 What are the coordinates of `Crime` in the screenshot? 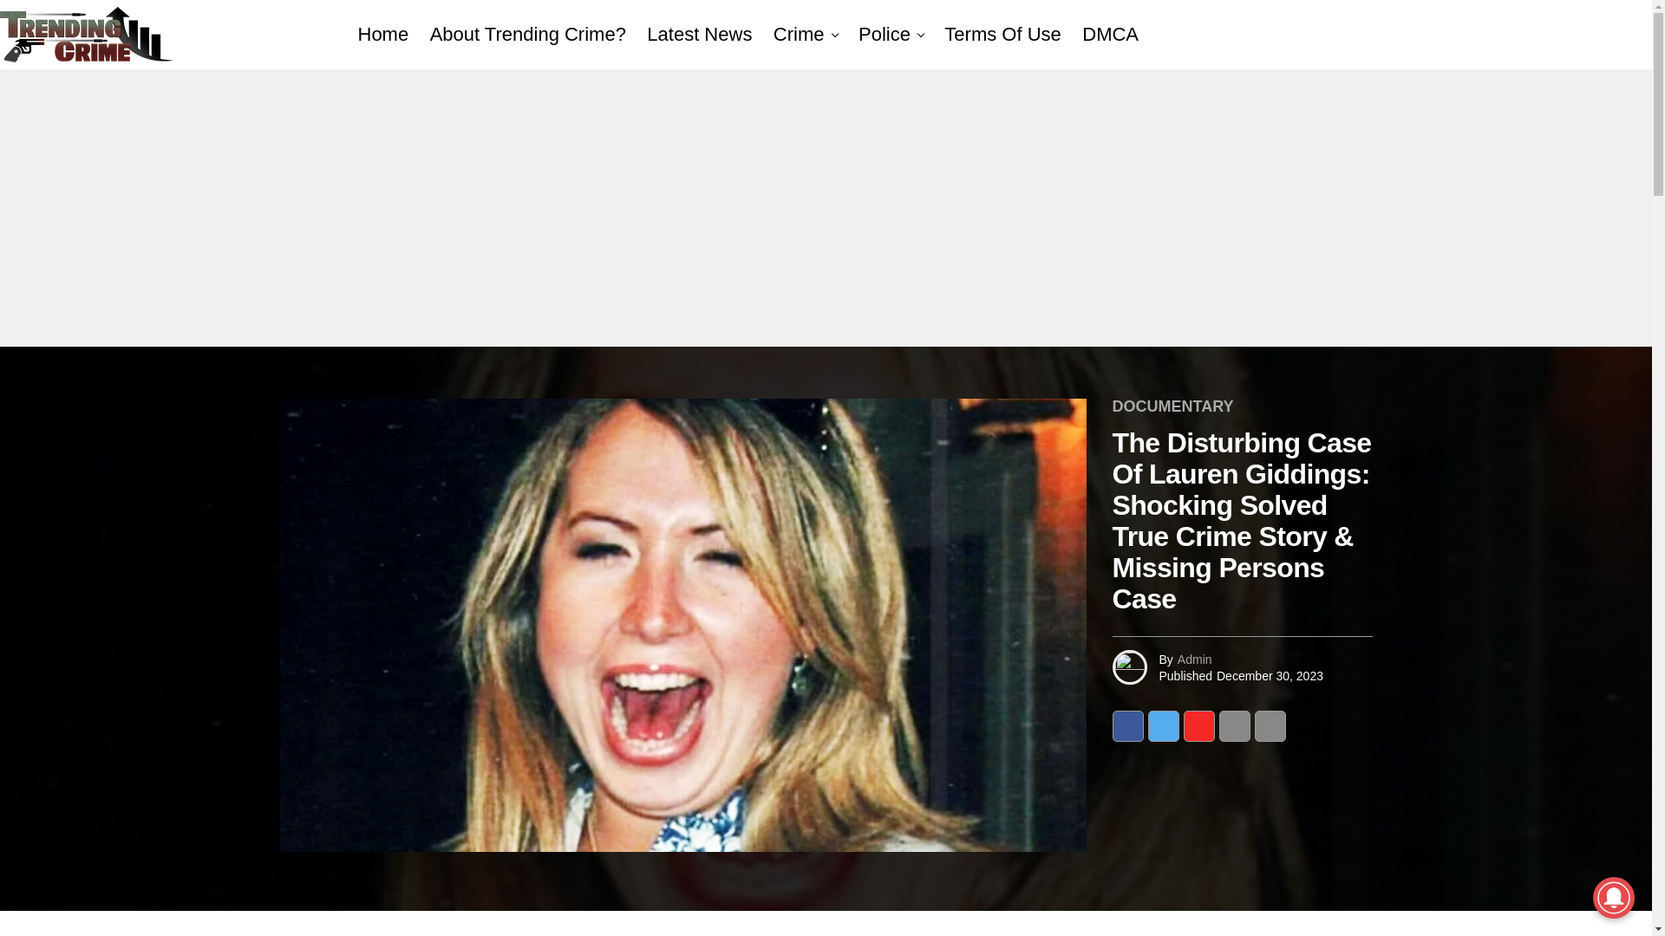 It's located at (799, 35).